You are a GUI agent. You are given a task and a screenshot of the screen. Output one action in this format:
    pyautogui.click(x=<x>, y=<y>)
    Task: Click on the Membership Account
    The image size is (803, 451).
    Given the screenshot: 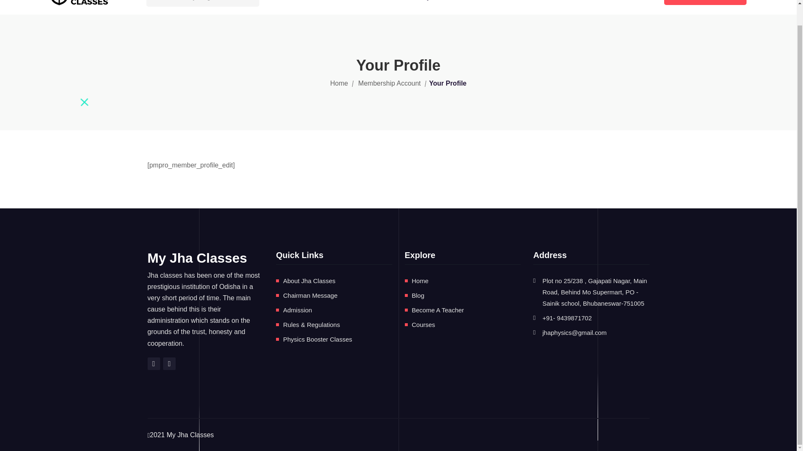 What is the action you would take?
    pyautogui.click(x=389, y=83)
    